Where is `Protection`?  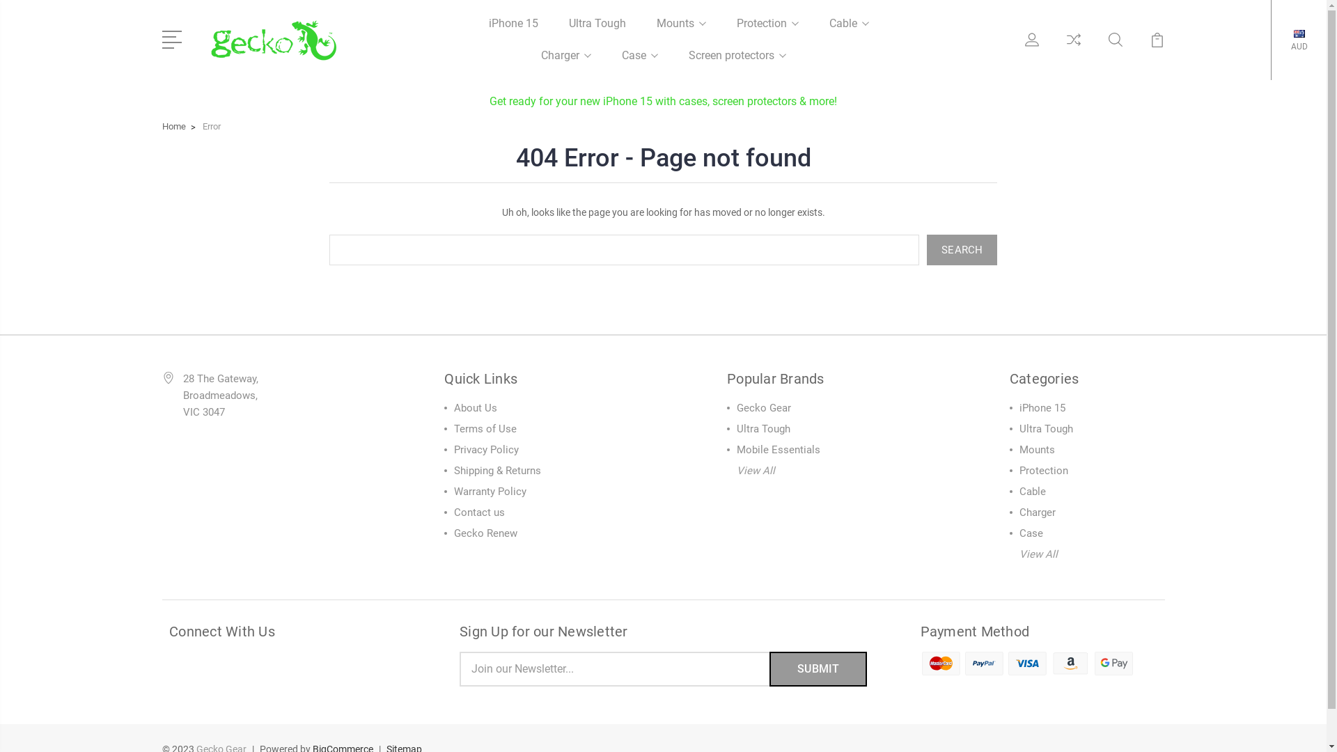 Protection is located at coordinates (767, 32).